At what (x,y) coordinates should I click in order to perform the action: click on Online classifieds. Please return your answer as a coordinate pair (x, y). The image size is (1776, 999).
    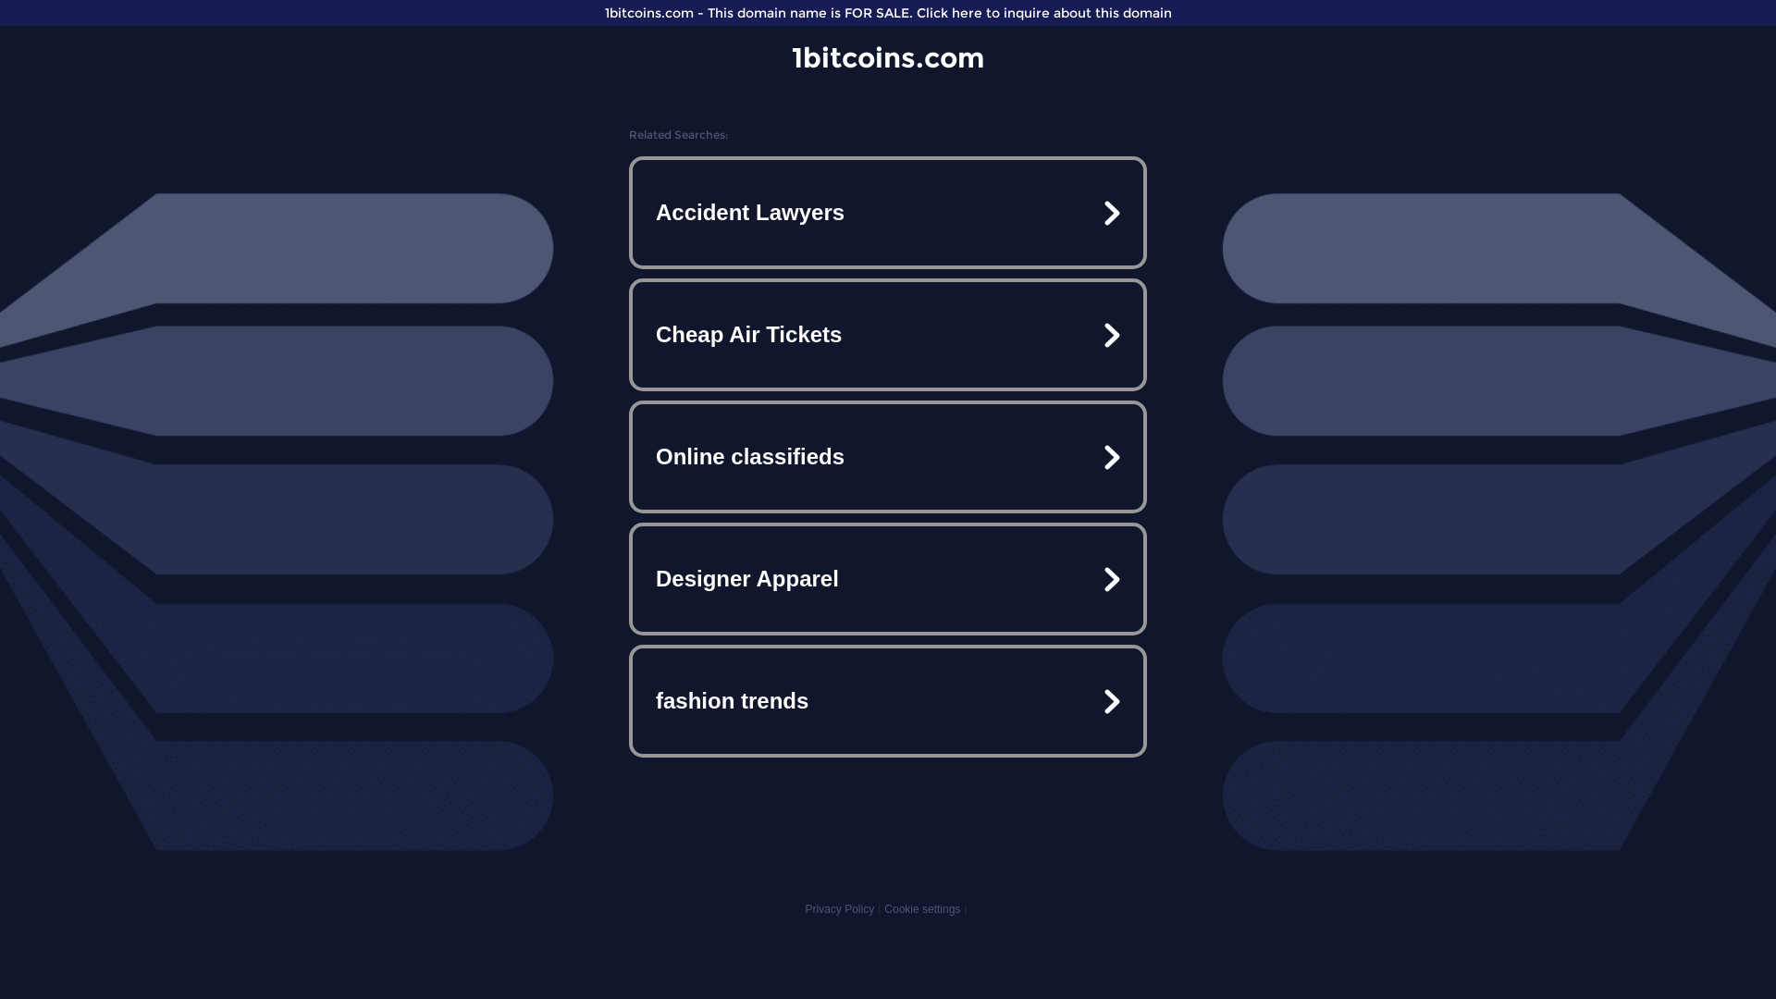
    Looking at the image, I should click on (888, 457).